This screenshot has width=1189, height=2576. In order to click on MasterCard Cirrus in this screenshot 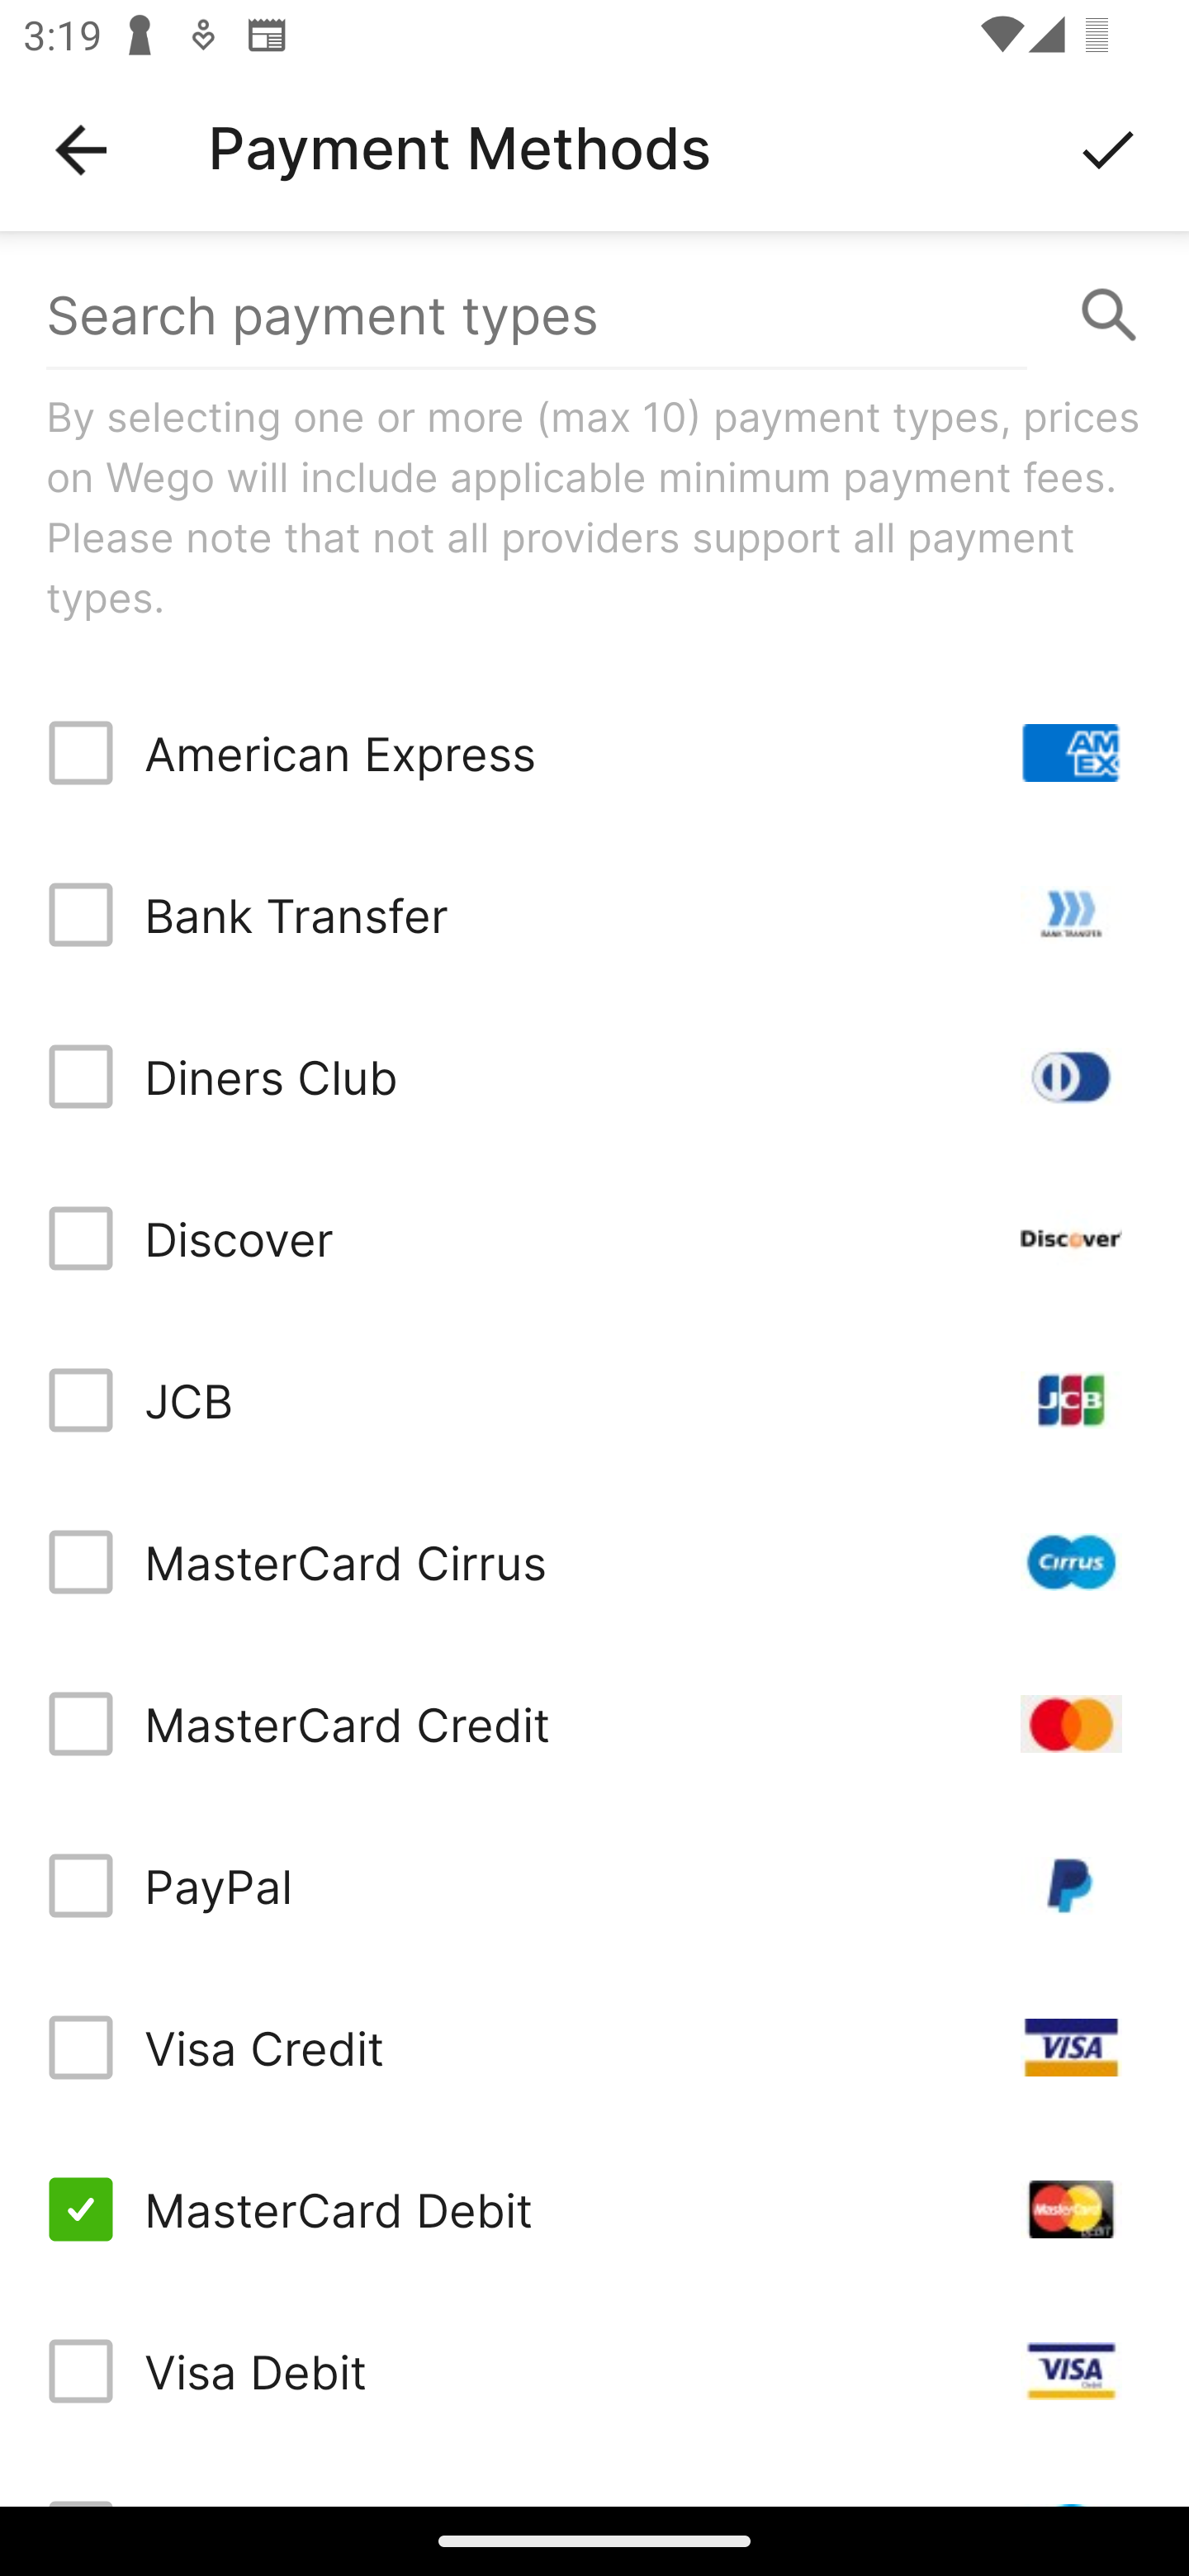, I will do `click(594, 1562)`.